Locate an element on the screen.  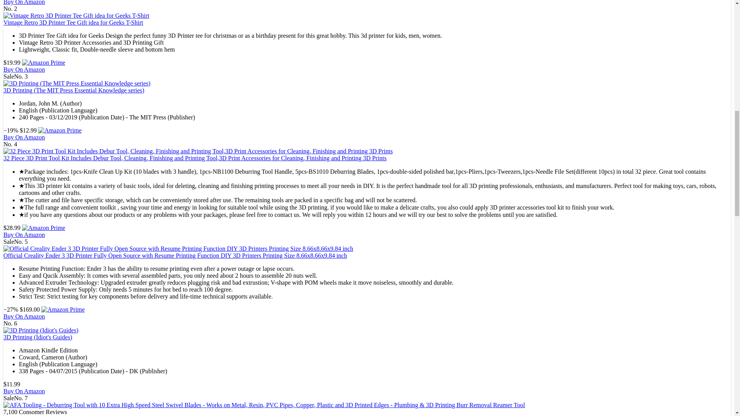
Buy On Amazon is located at coordinates (24, 137).